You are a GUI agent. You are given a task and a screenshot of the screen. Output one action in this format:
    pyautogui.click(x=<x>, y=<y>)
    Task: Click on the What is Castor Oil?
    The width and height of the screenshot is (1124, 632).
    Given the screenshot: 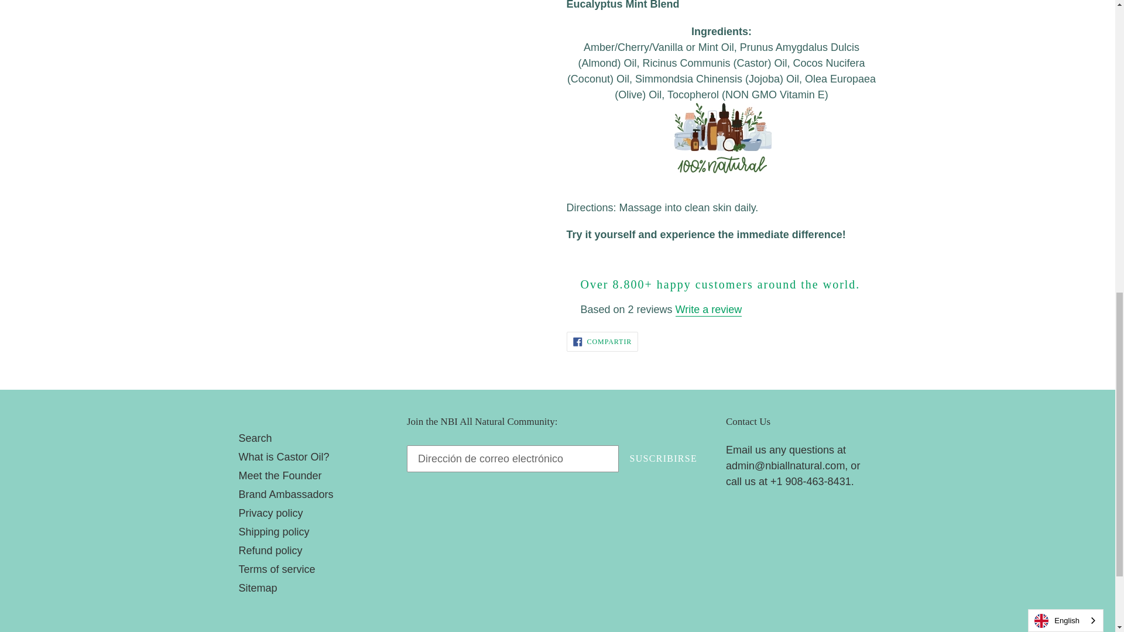 What is the action you would take?
    pyautogui.click(x=280, y=475)
    